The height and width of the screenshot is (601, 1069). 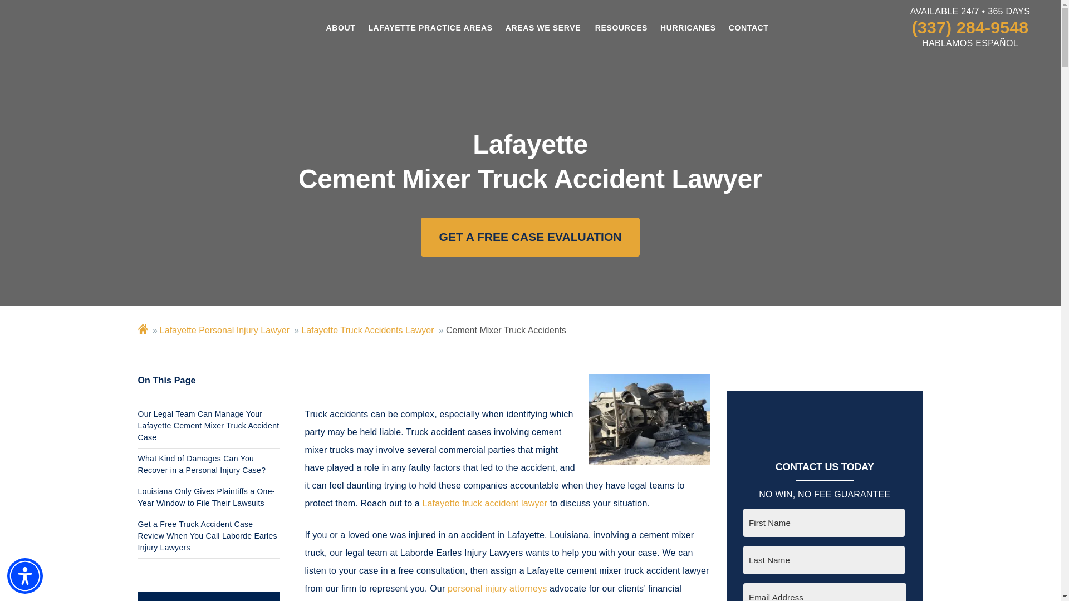 What do you see at coordinates (24, 576) in the screenshot?
I see `Accessibility Menu` at bounding box center [24, 576].